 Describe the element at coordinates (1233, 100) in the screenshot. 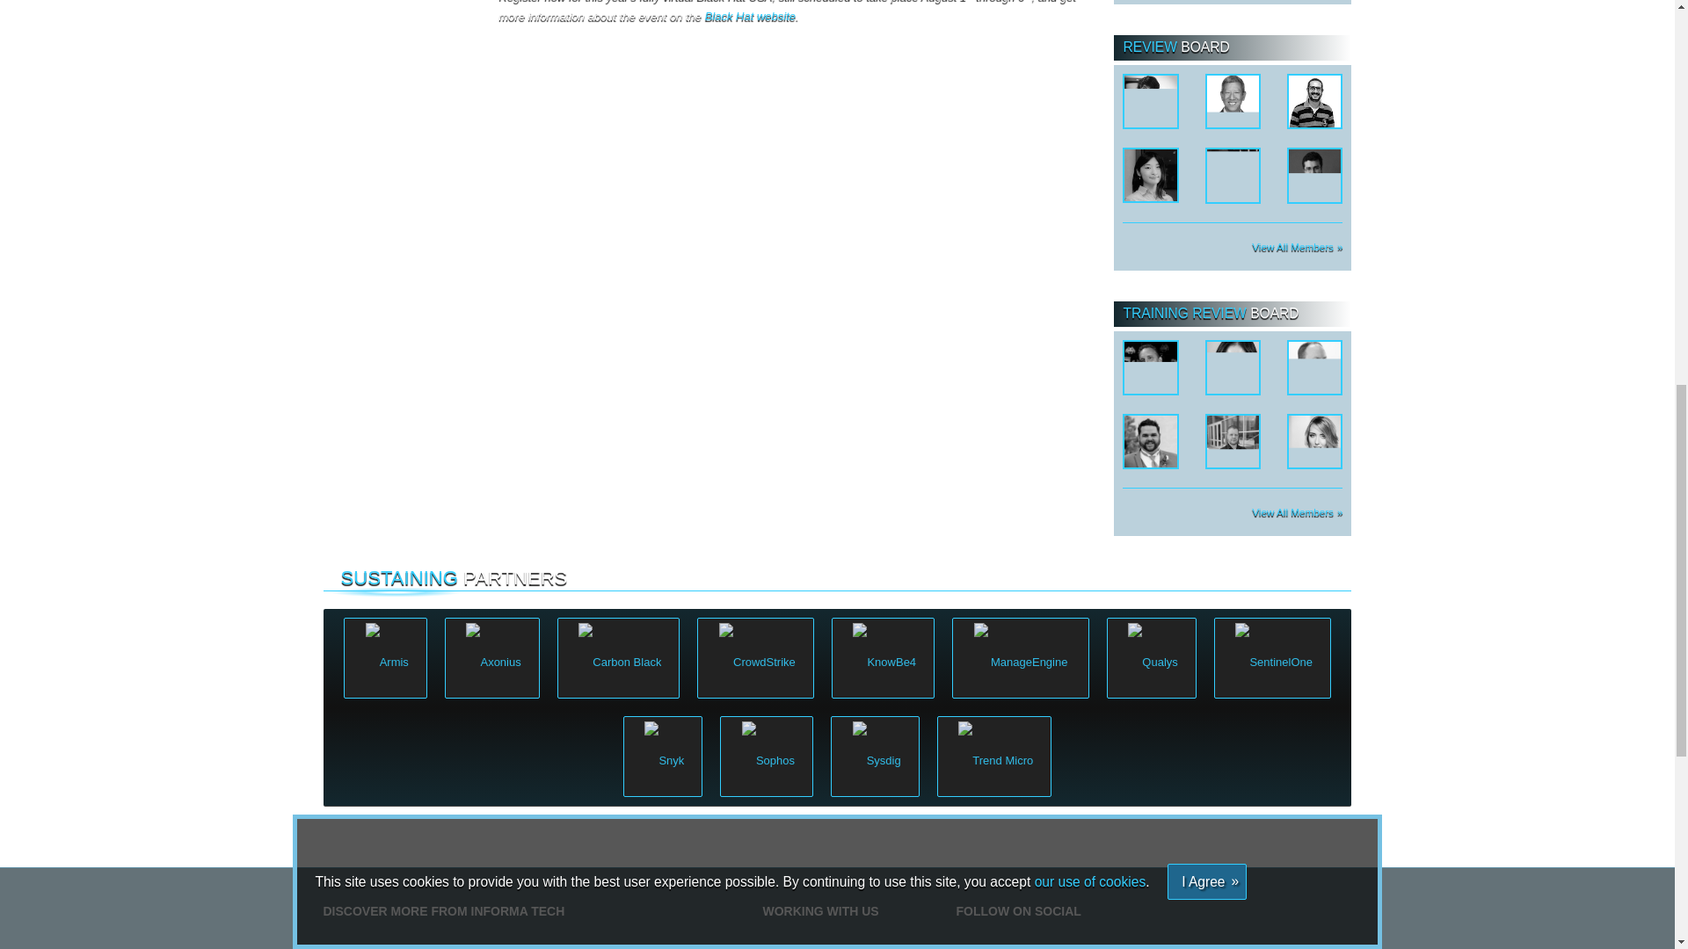

I see `Chris Eng` at that location.